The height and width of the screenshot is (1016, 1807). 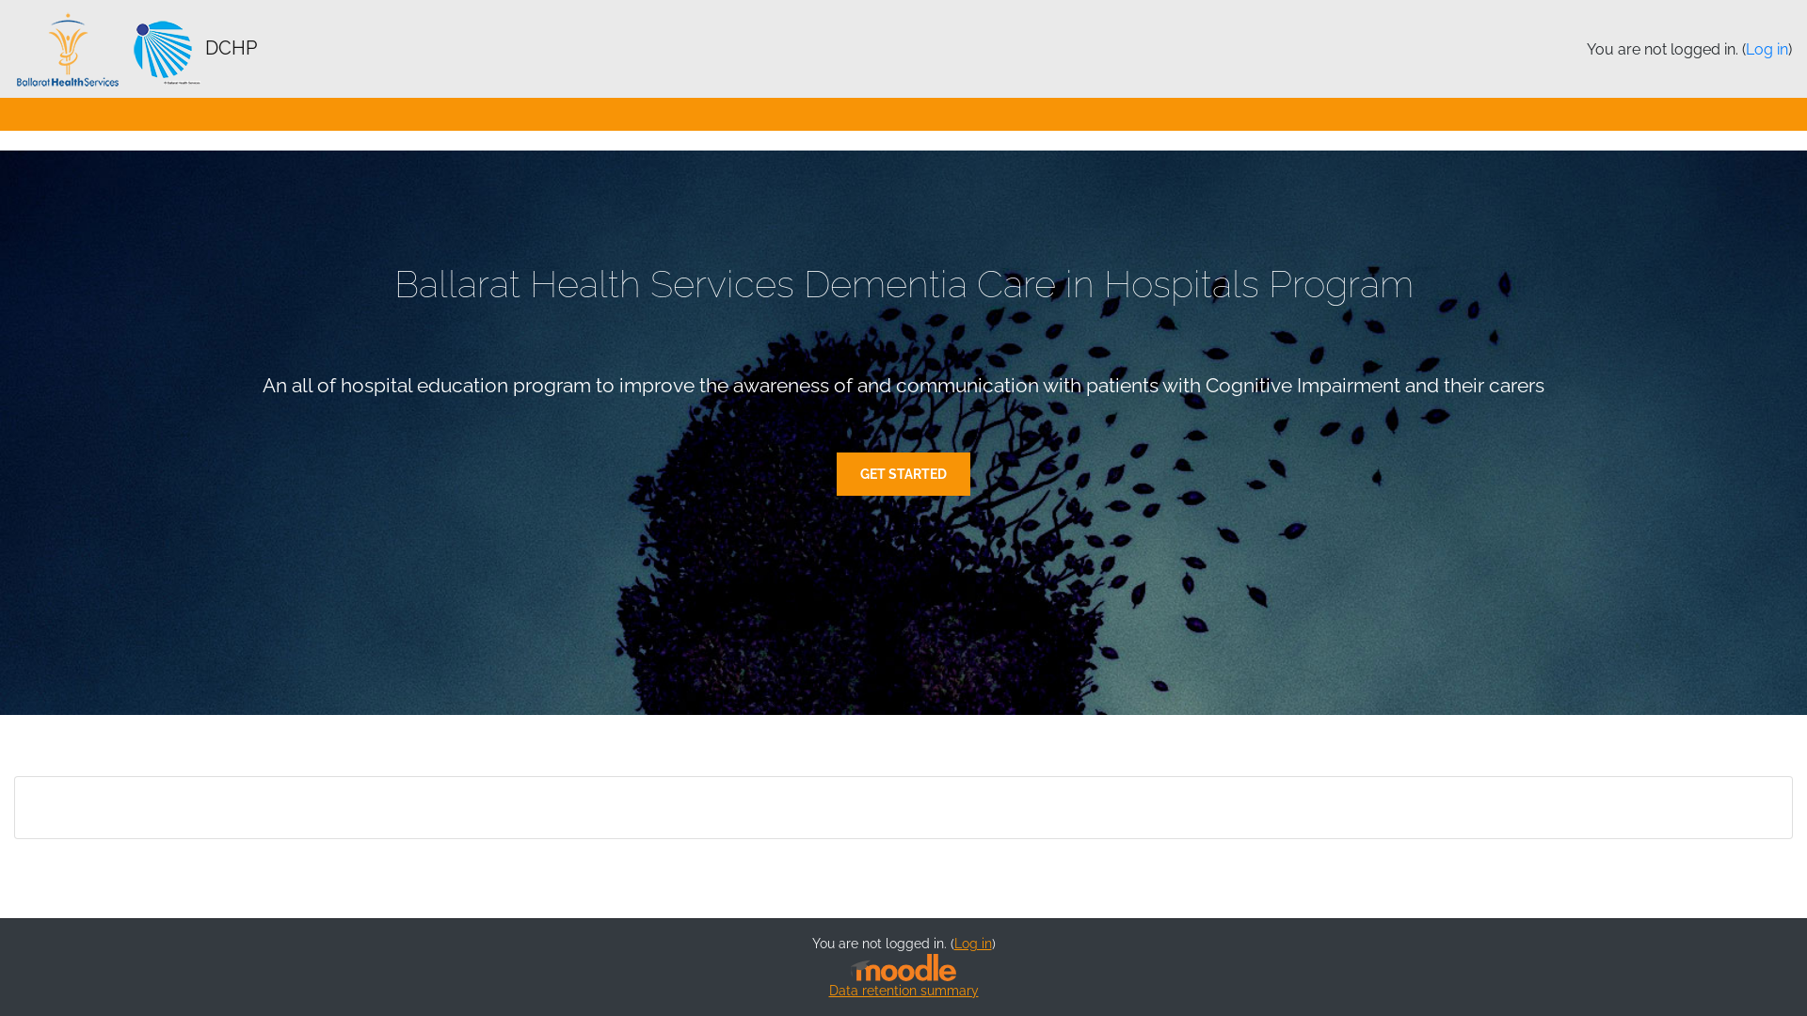 I want to click on Data retention summary, so click(x=903, y=991).